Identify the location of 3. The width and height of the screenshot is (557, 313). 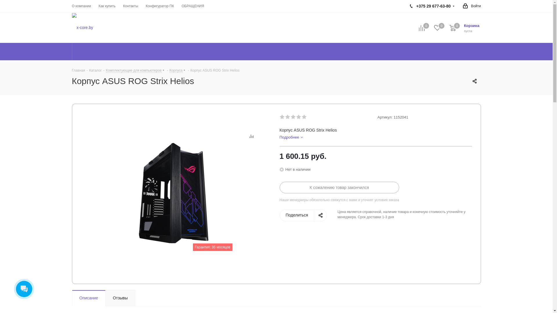
(294, 117).